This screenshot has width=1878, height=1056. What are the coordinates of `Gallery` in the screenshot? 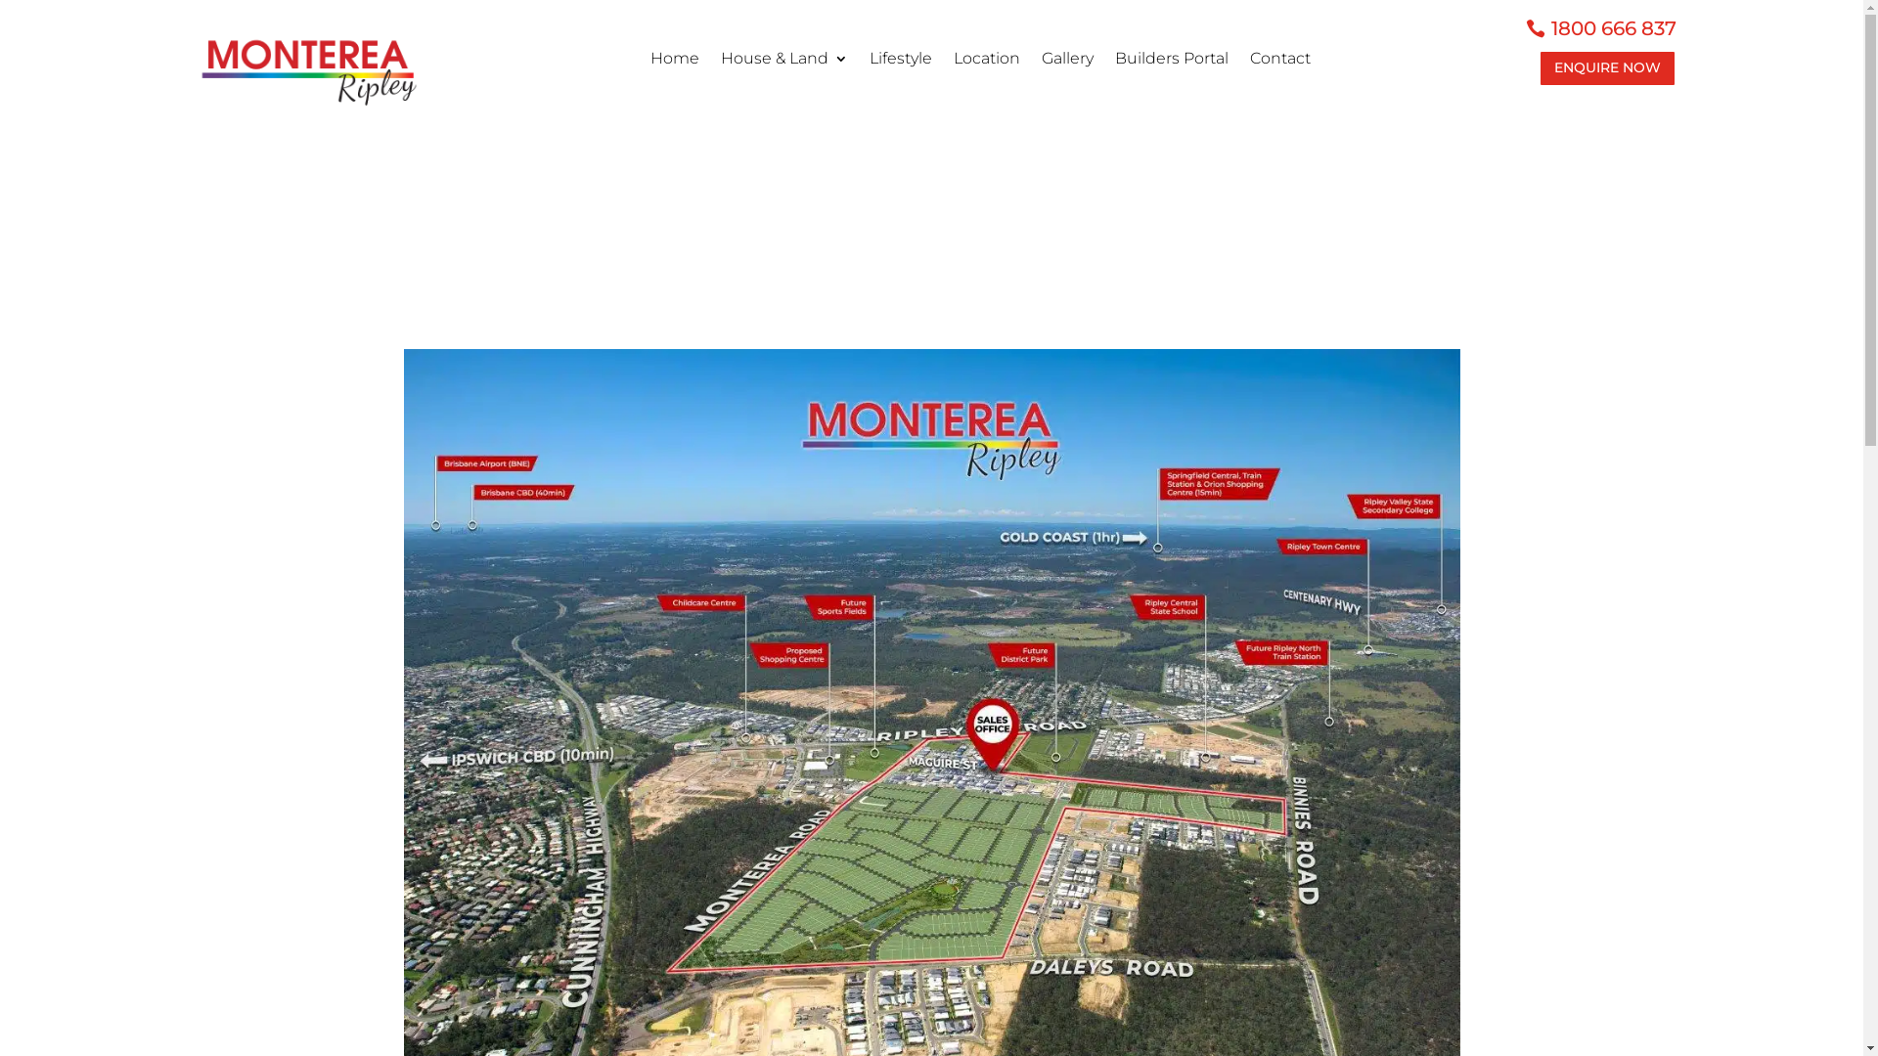 It's located at (1068, 63).